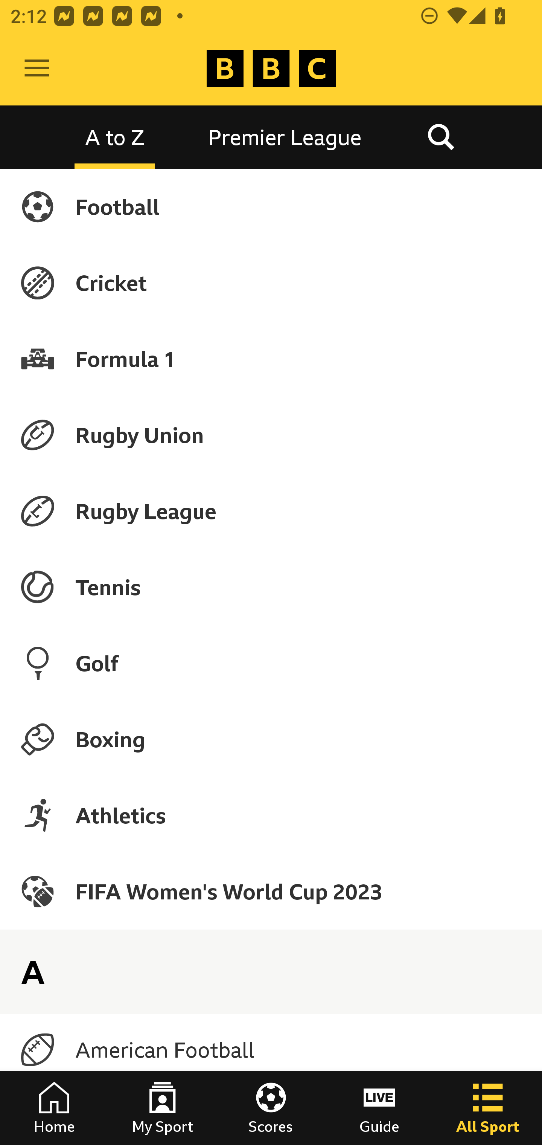 The width and height of the screenshot is (542, 1145). I want to click on Tennis, so click(271, 587).